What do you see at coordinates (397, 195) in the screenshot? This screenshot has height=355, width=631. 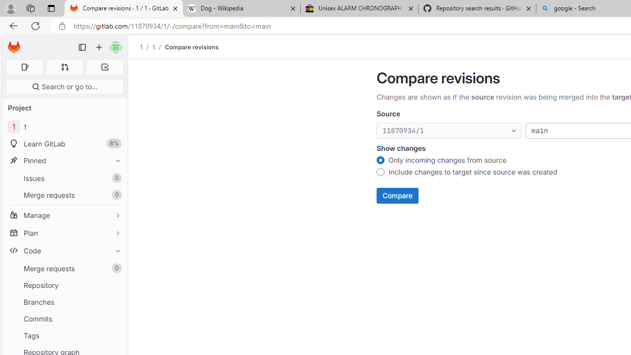 I see `Compare` at bounding box center [397, 195].